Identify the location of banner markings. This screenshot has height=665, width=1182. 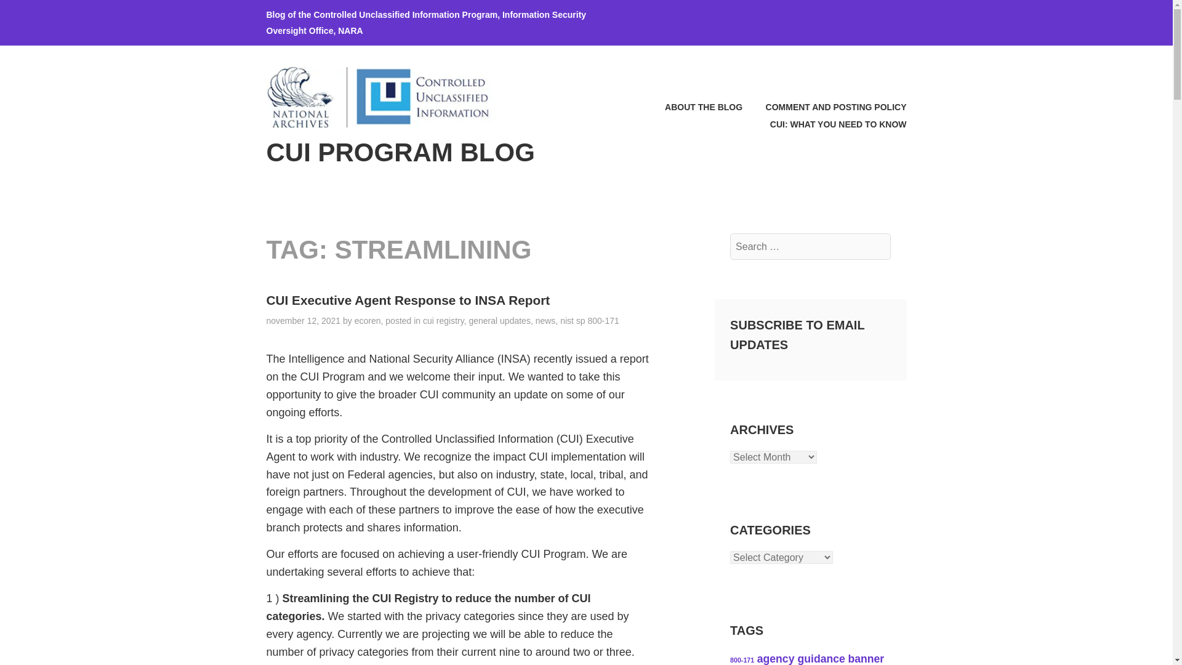
(807, 659).